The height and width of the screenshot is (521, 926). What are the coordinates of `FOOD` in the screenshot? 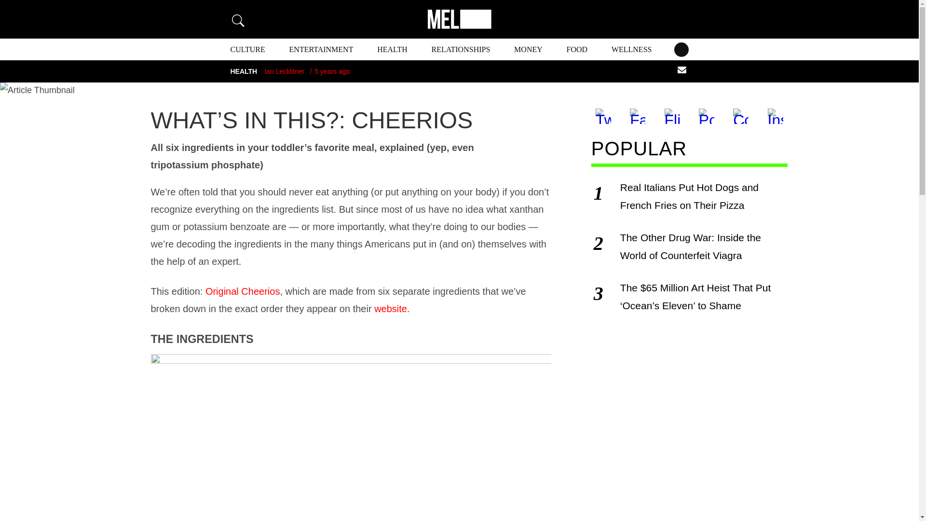 It's located at (577, 49).